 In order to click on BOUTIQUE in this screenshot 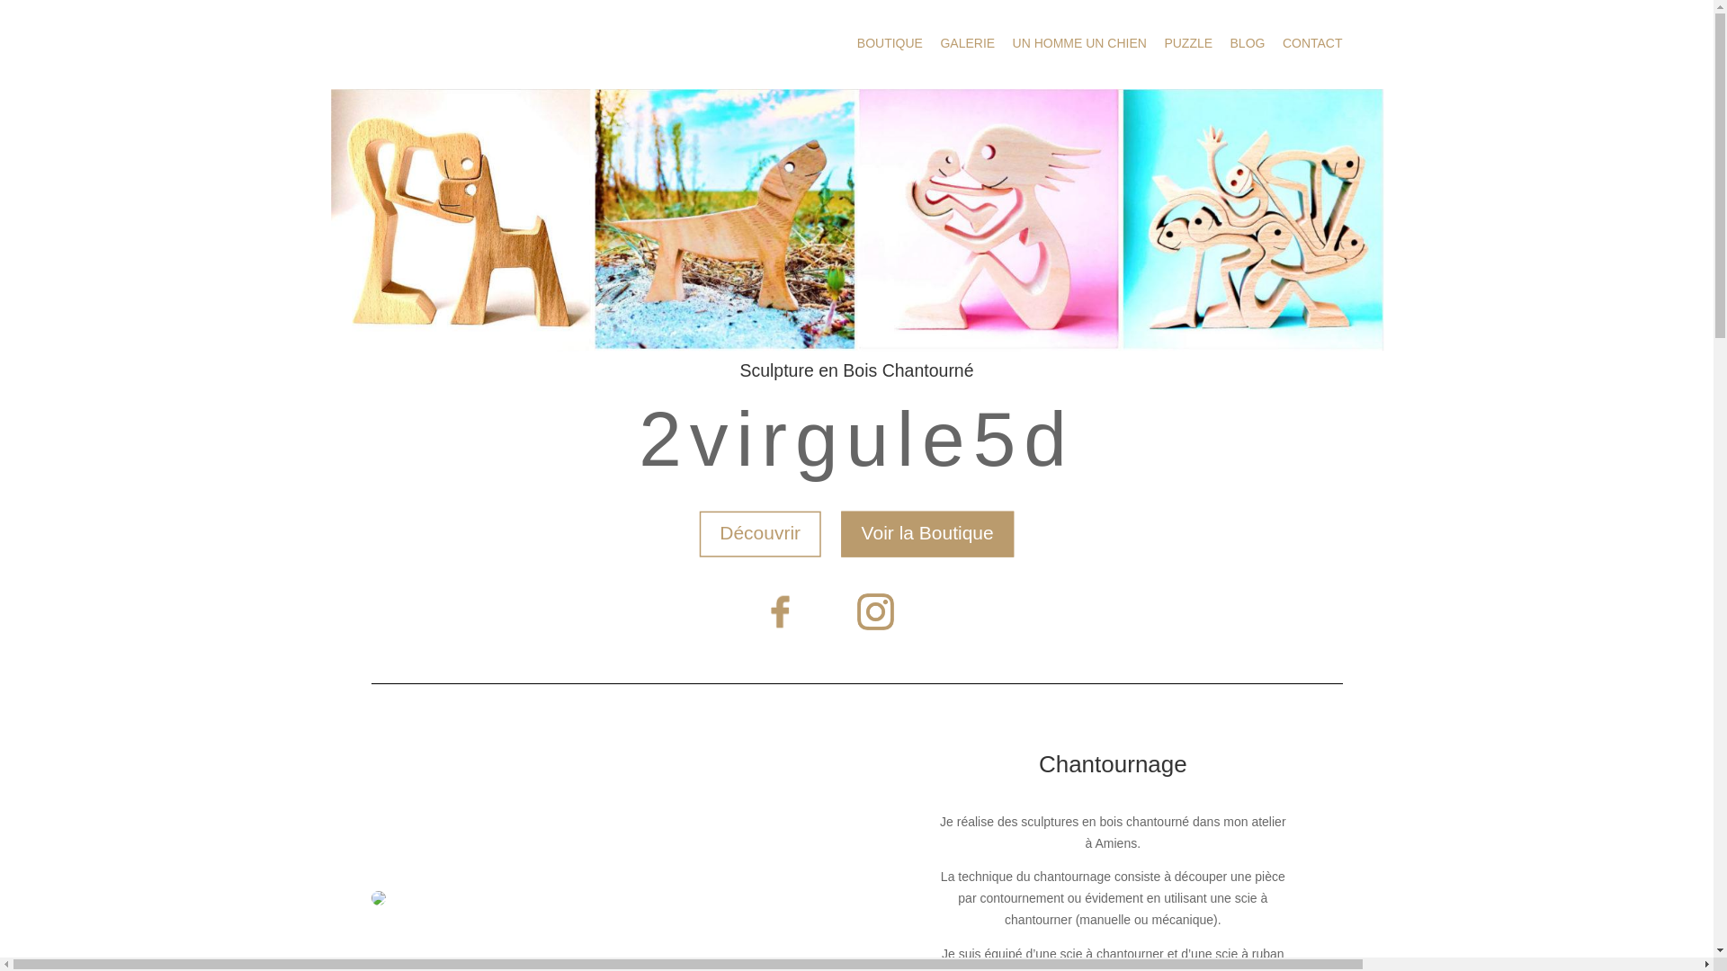, I will do `click(892, 43)`.